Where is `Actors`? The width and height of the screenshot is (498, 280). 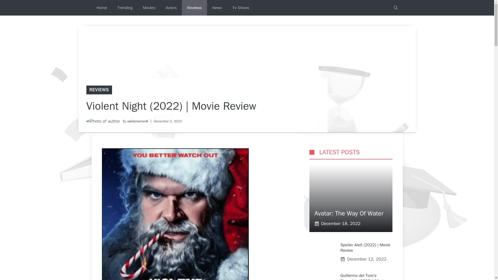 Actors is located at coordinates (171, 8).